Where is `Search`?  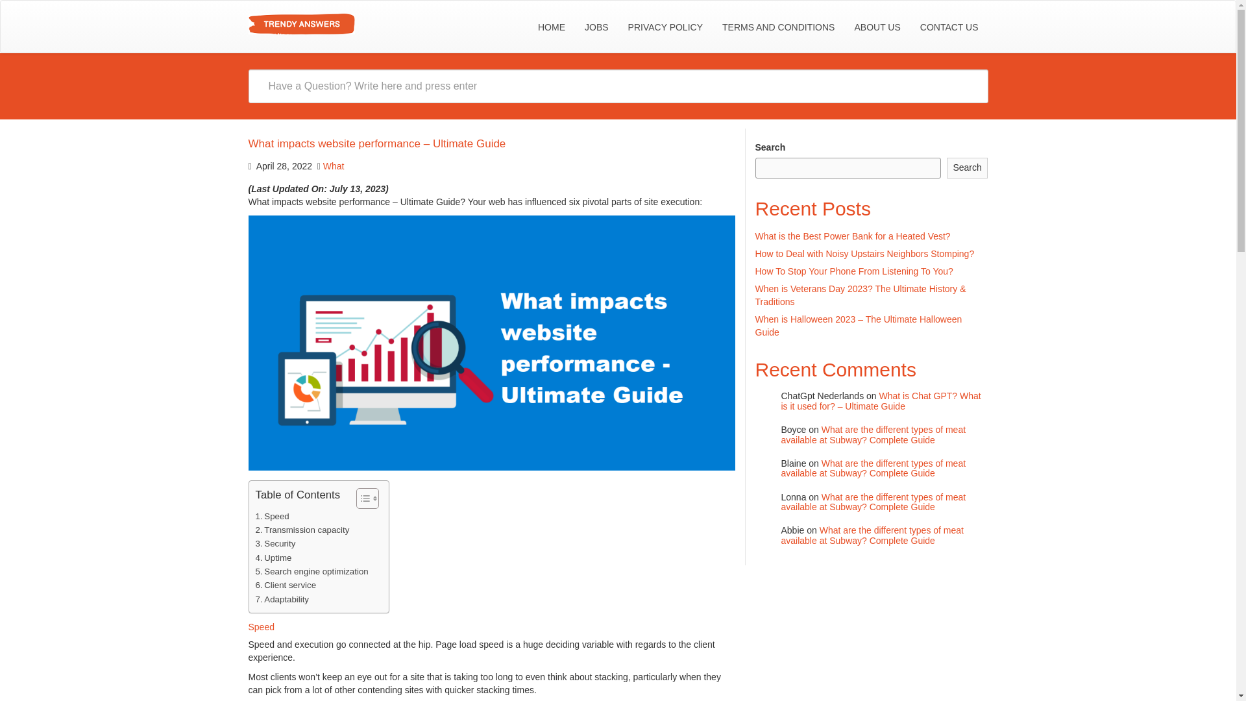
Search is located at coordinates (967, 168).